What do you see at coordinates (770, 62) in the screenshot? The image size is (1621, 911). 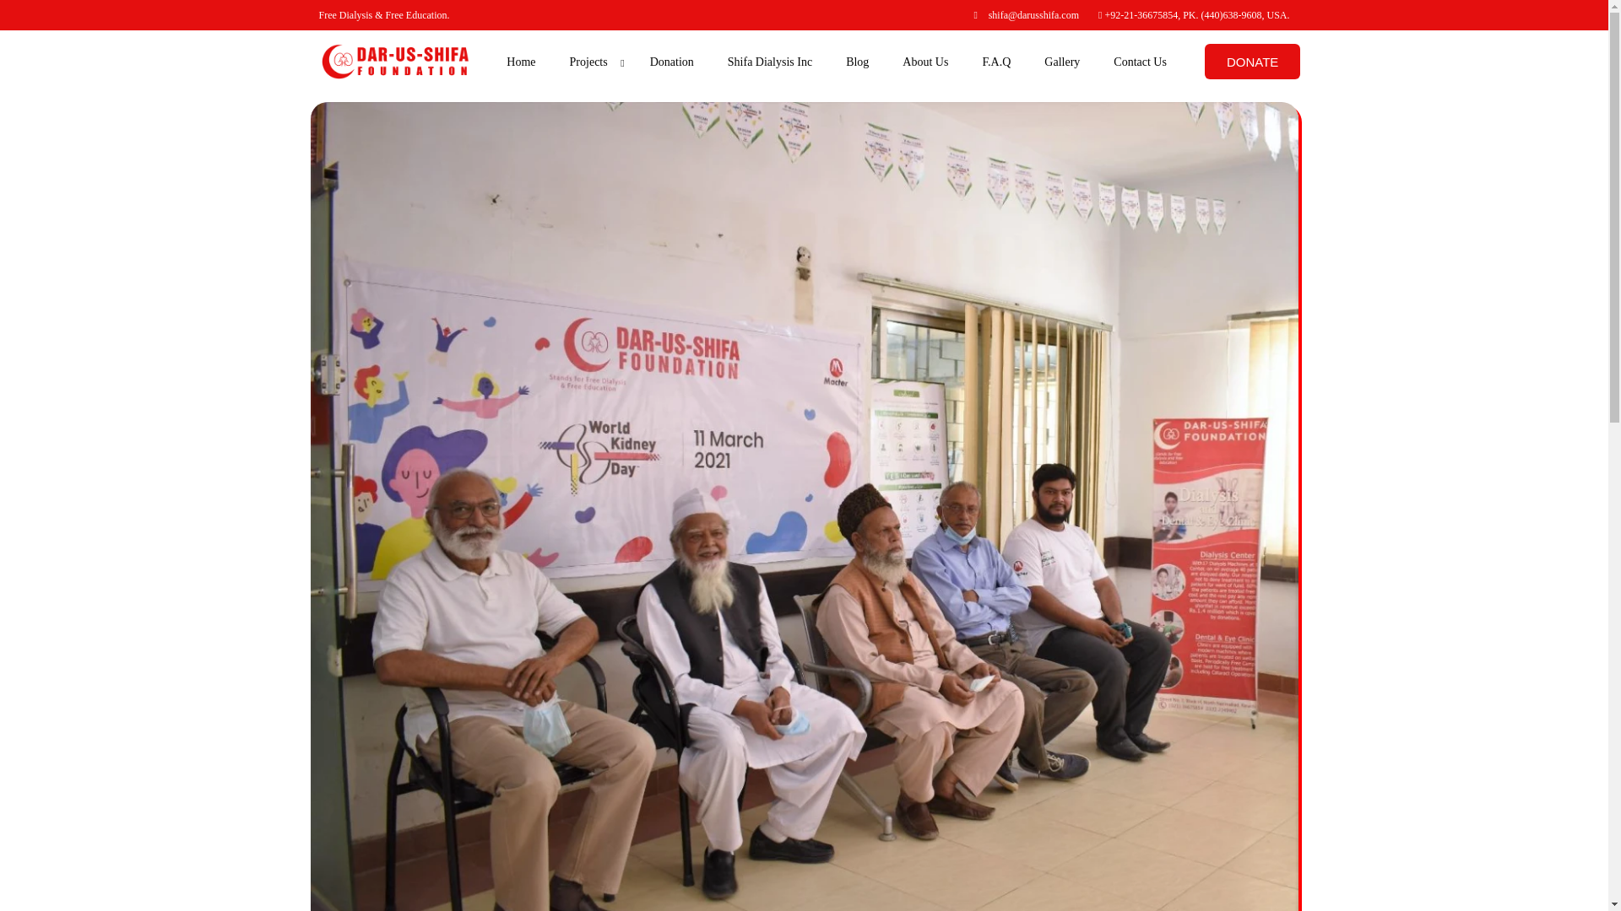 I see `Shifa Dialysis Inc` at bounding box center [770, 62].